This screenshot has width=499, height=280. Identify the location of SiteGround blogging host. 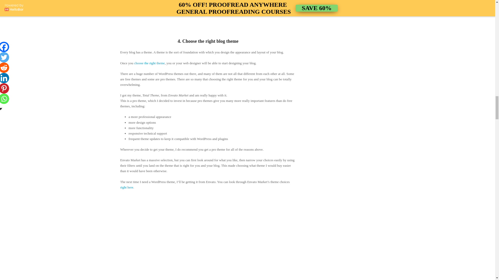
(208, 15).